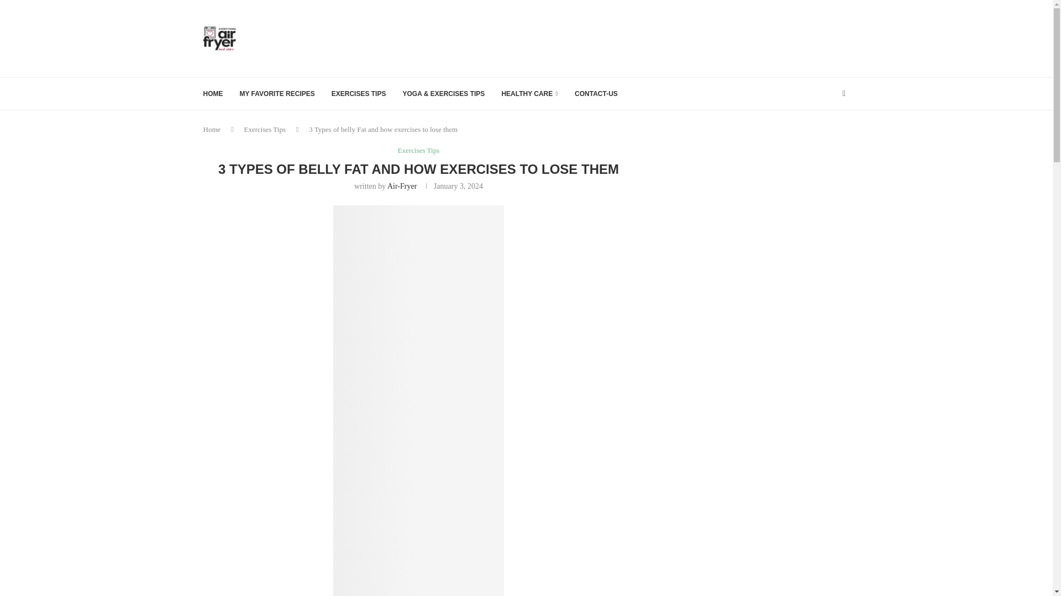 This screenshot has height=596, width=1061. I want to click on Home, so click(212, 129).